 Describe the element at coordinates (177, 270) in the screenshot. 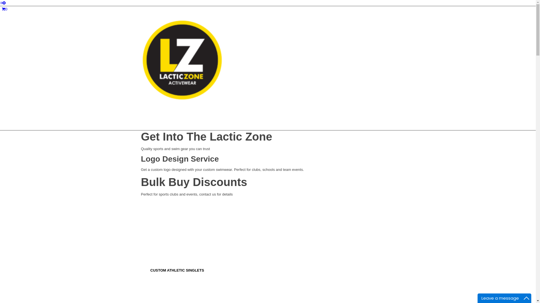

I see `CUSTOM ATHLETIC SINGLETS` at that location.